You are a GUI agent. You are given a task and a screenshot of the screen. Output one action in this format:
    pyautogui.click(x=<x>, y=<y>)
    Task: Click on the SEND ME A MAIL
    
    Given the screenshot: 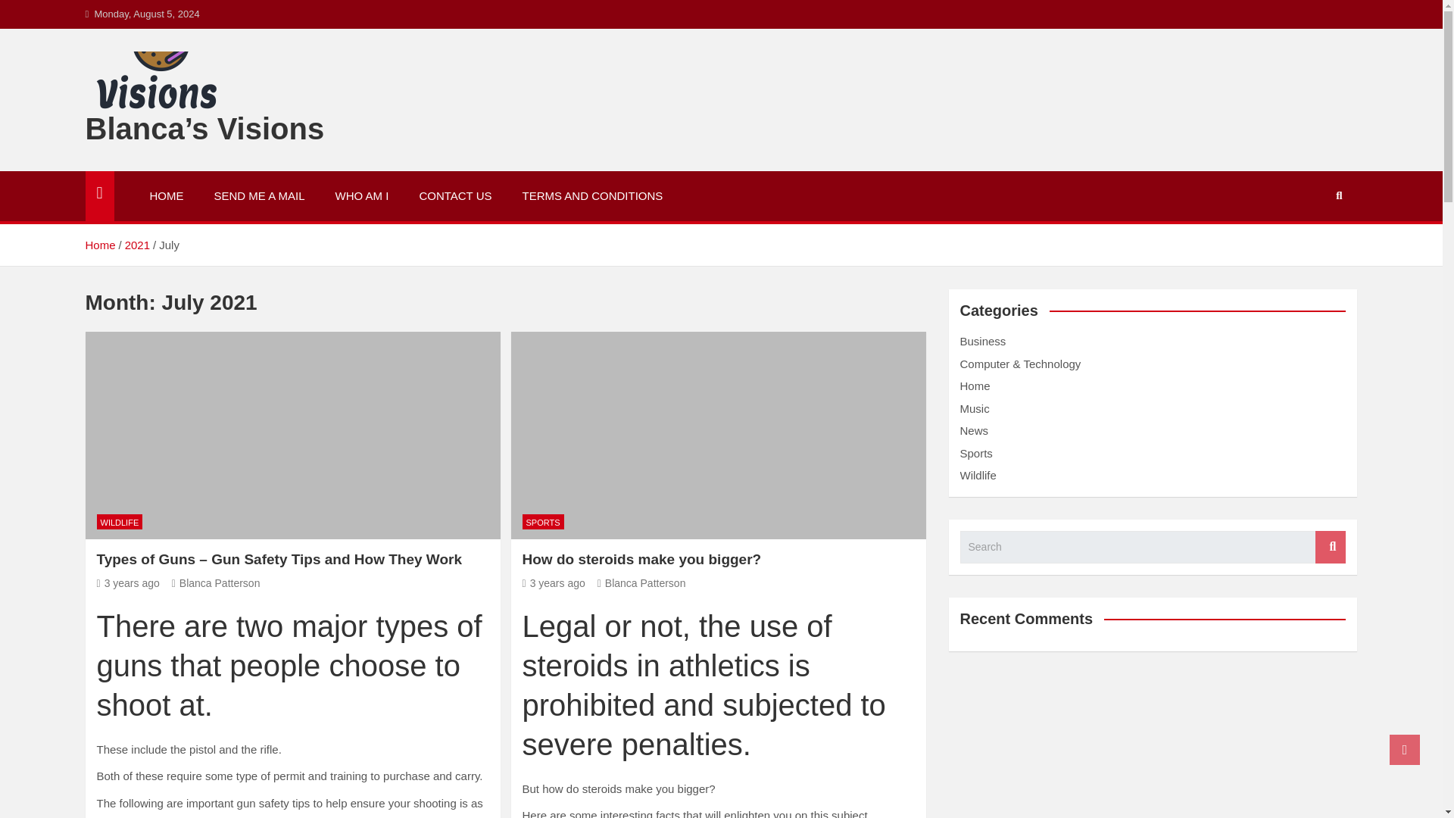 What is the action you would take?
    pyautogui.click(x=259, y=195)
    